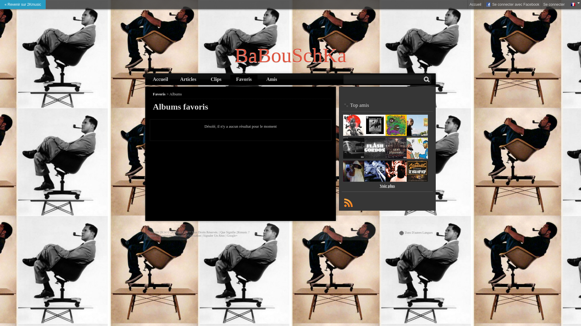  What do you see at coordinates (396, 158) in the screenshot?
I see `shoottokilll` at bounding box center [396, 158].